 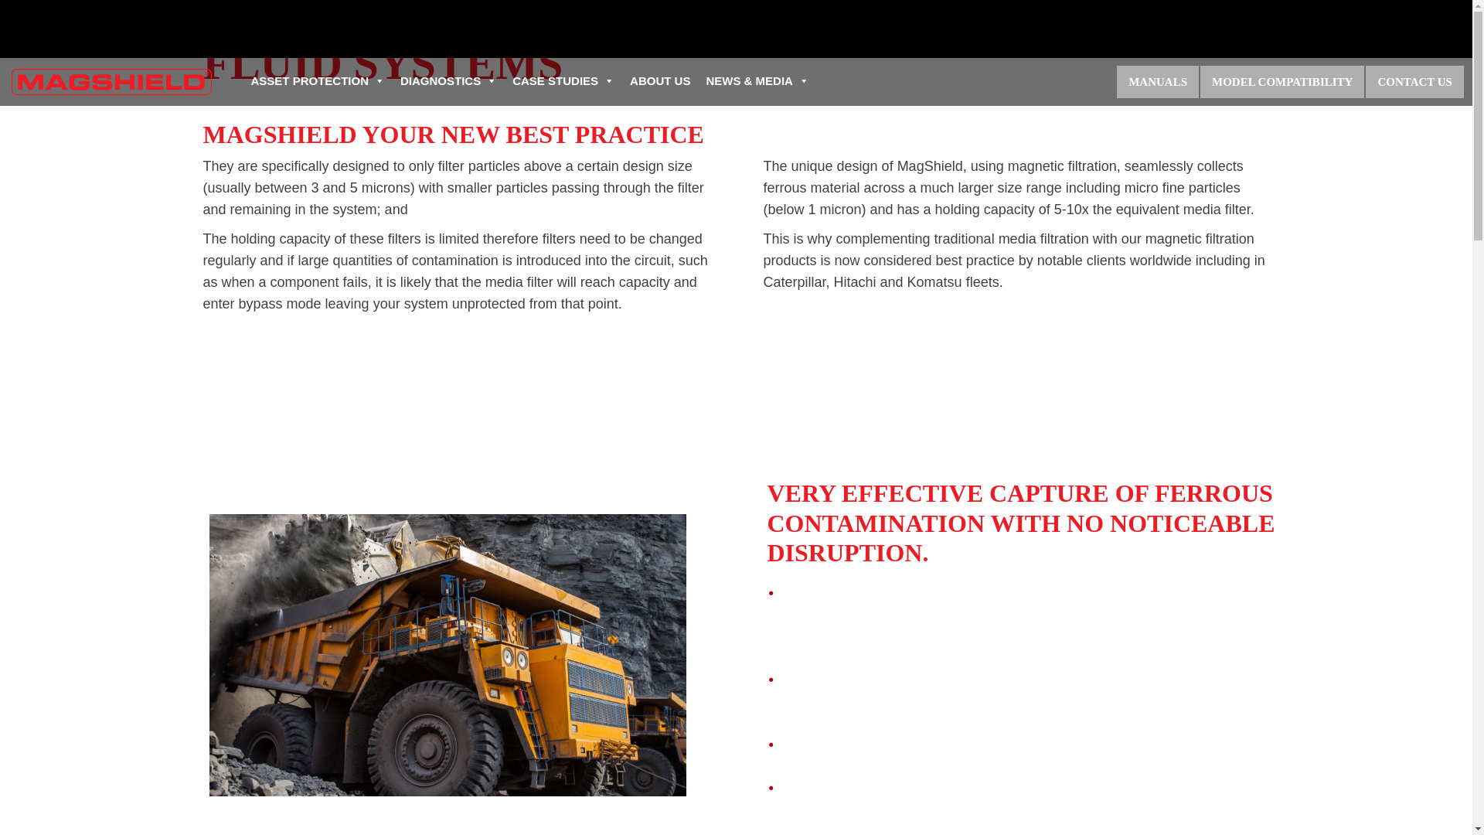 What do you see at coordinates (318, 81) in the screenshot?
I see `ASSET PROTECTION` at bounding box center [318, 81].